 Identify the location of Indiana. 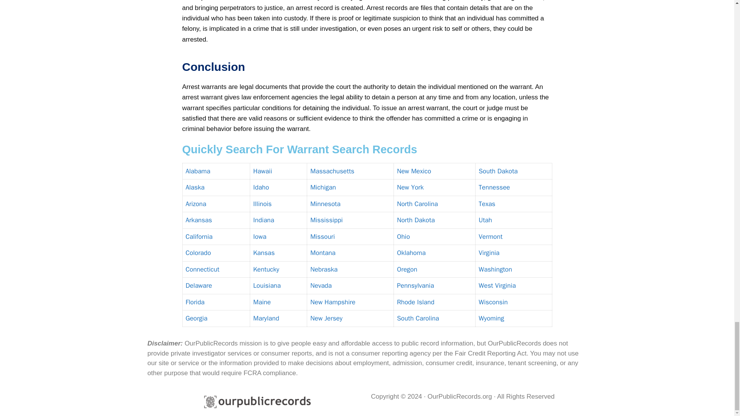
(263, 220).